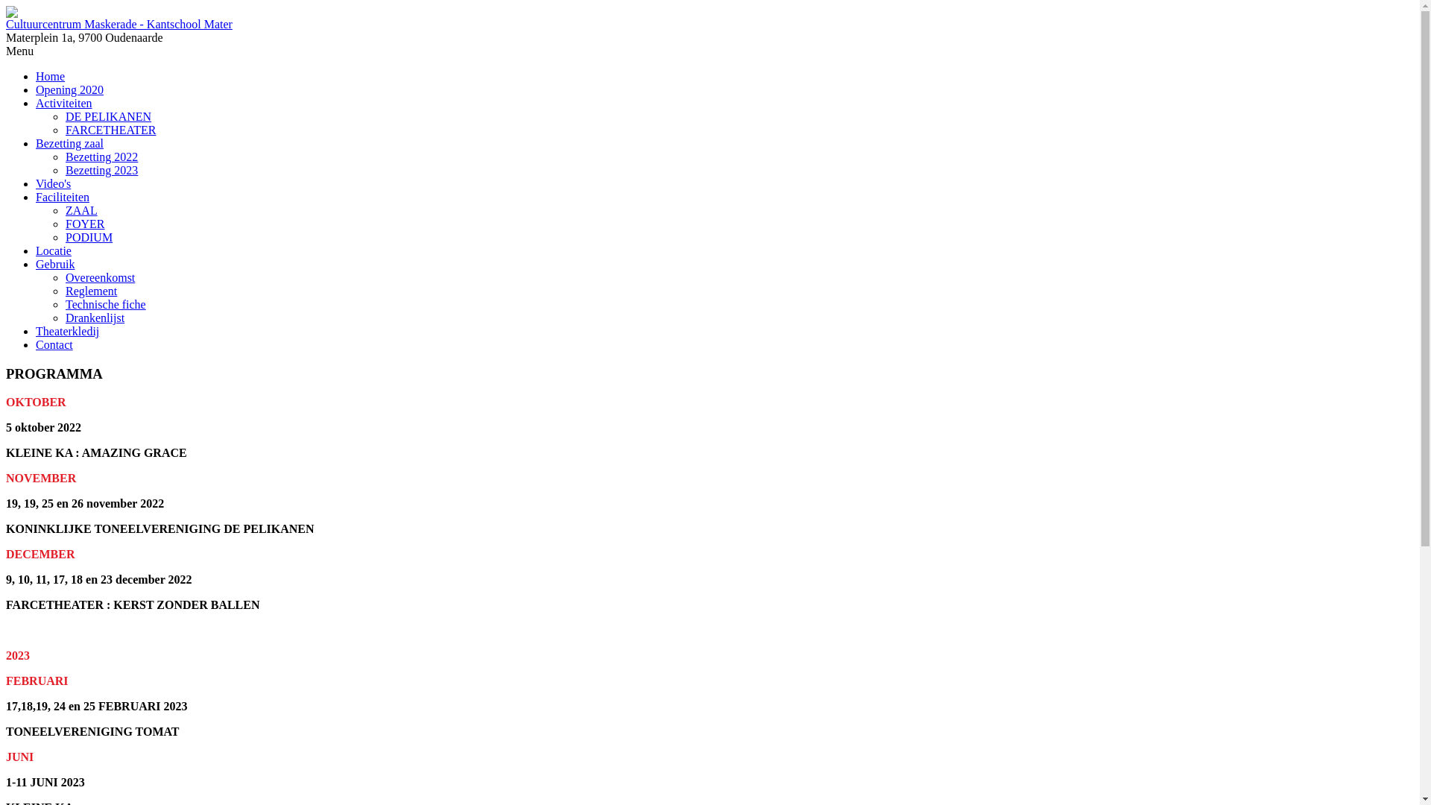 Image resolution: width=1431 pixels, height=805 pixels. Describe the element at coordinates (54, 183) in the screenshot. I see `Video's` at that location.